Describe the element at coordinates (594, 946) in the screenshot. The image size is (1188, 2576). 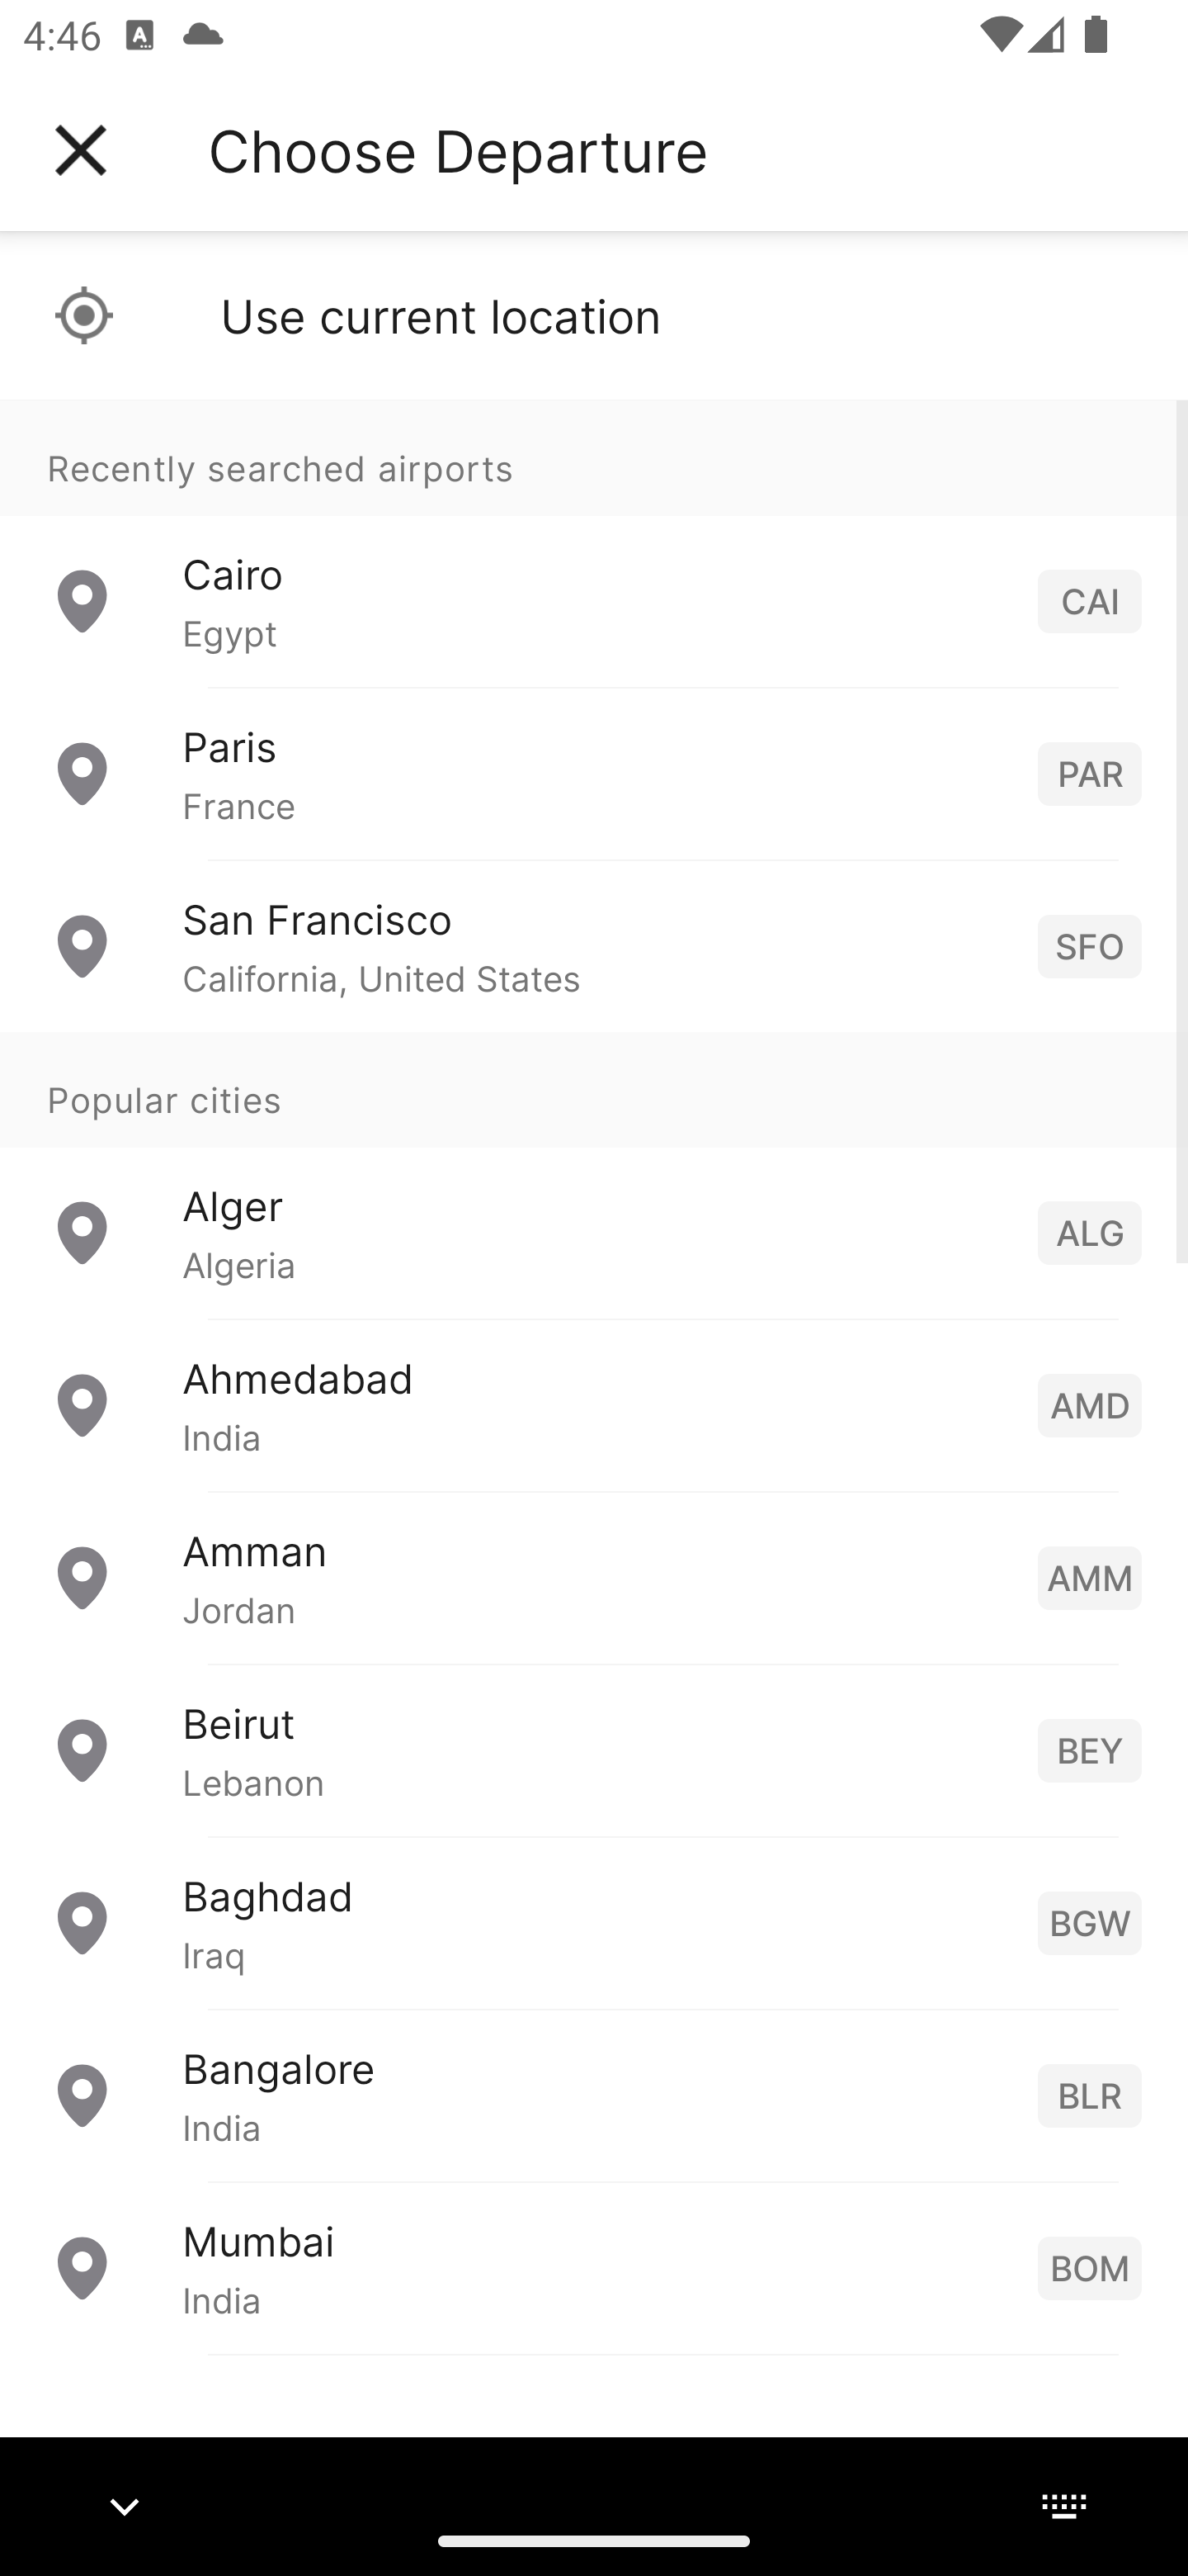
I see `San Francisco California, United States SFO` at that location.